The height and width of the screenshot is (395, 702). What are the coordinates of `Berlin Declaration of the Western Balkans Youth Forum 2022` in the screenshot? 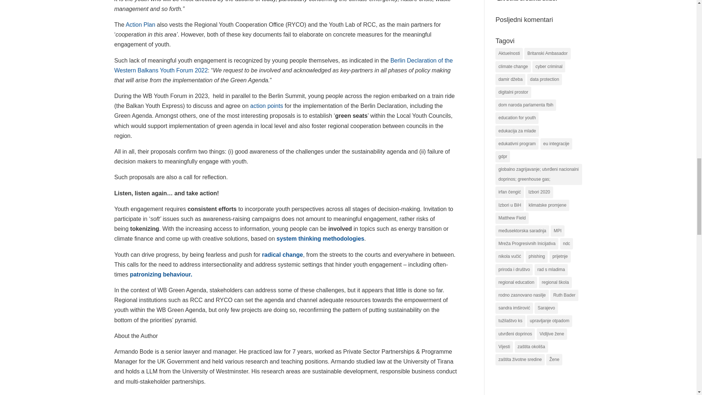 It's located at (283, 65).